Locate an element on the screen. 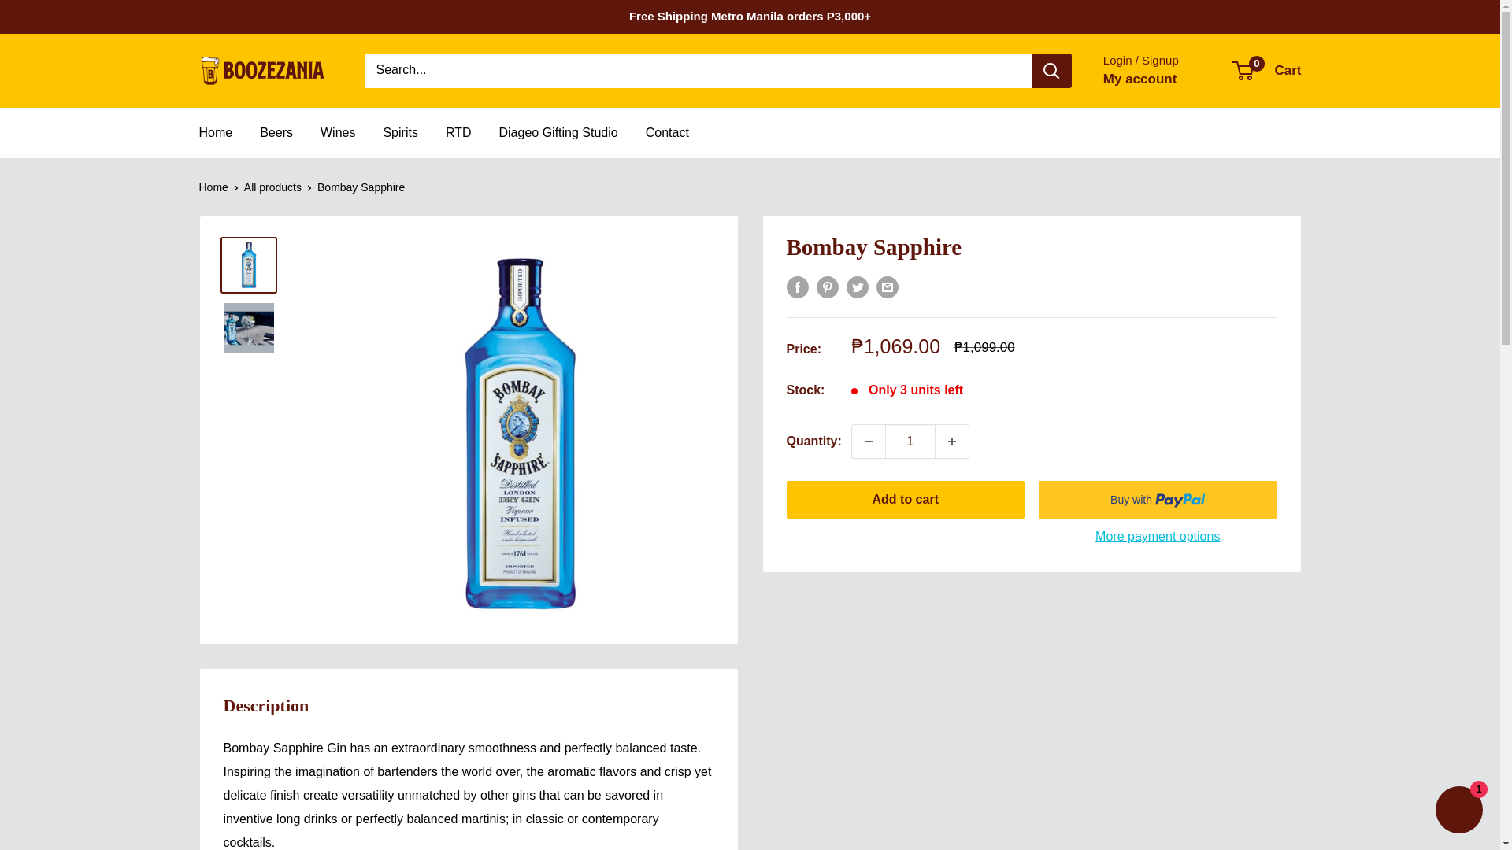 Image resolution: width=1512 pixels, height=850 pixels. Increase quantity by 1 is located at coordinates (458, 132).